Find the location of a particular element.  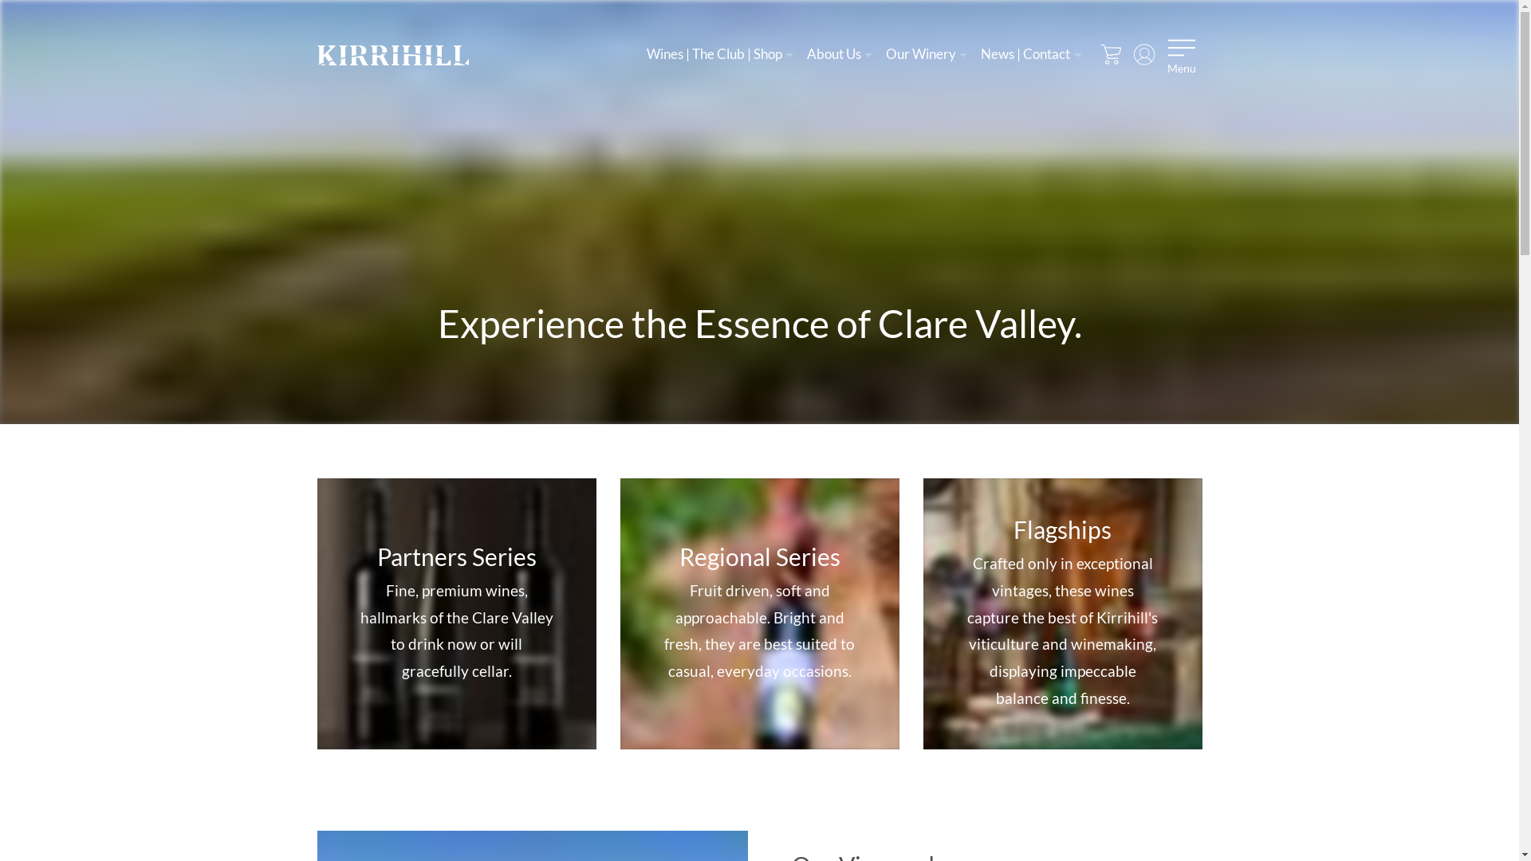

News | Contact is located at coordinates (1031, 54).